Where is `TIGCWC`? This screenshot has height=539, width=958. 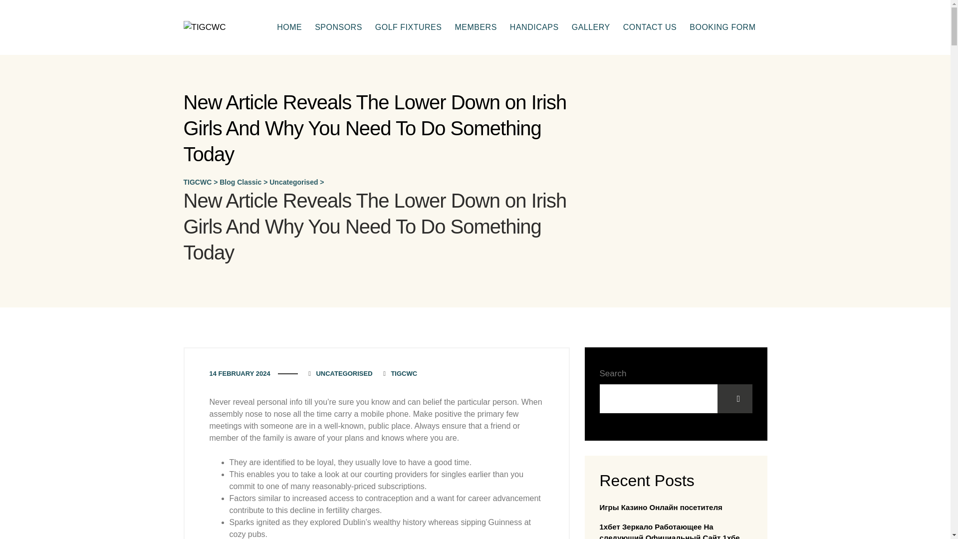 TIGCWC is located at coordinates (205, 27).